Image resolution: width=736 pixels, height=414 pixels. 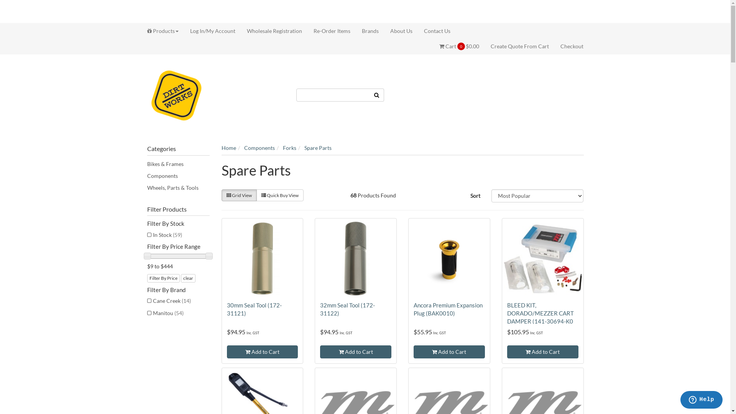 What do you see at coordinates (239, 195) in the screenshot?
I see `Grid View` at bounding box center [239, 195].